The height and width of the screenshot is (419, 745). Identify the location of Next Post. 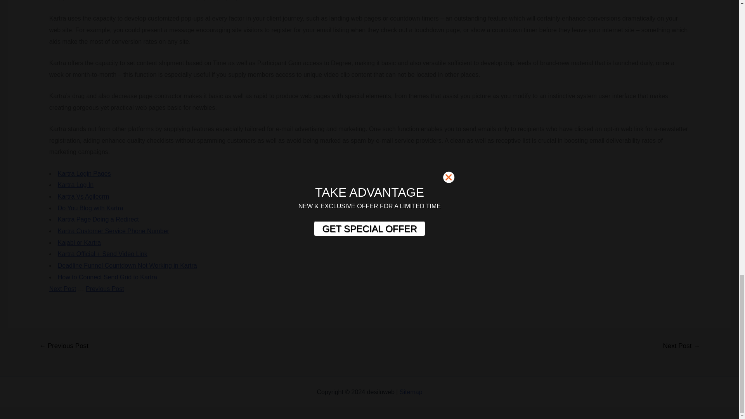
(62, 289).